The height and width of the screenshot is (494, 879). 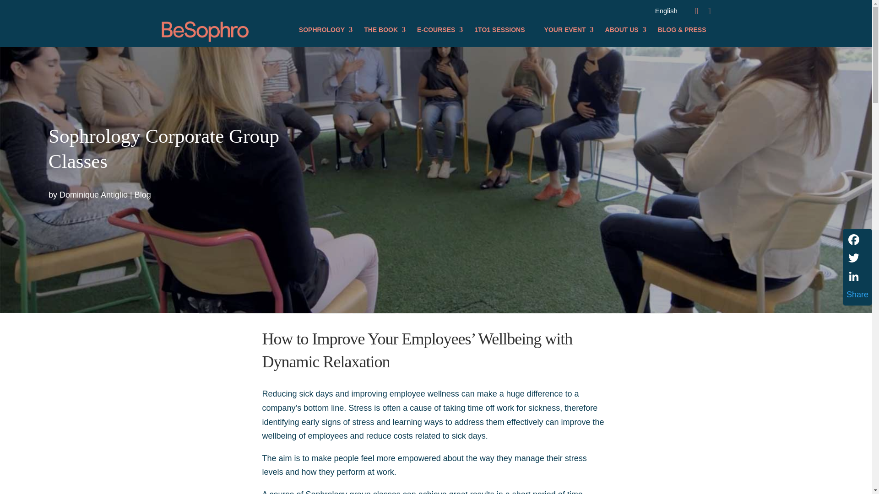 I want to click on Facebook, so click(x=857, y=240).